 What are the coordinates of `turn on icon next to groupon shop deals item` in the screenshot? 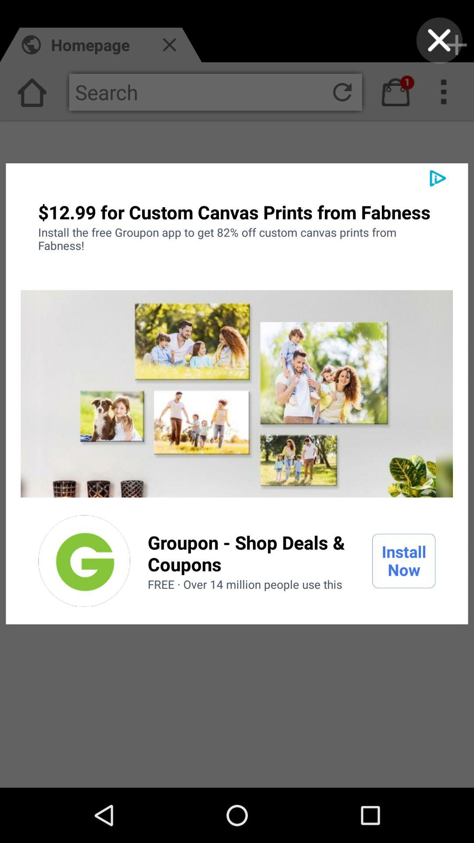 It's located at (404, 561).